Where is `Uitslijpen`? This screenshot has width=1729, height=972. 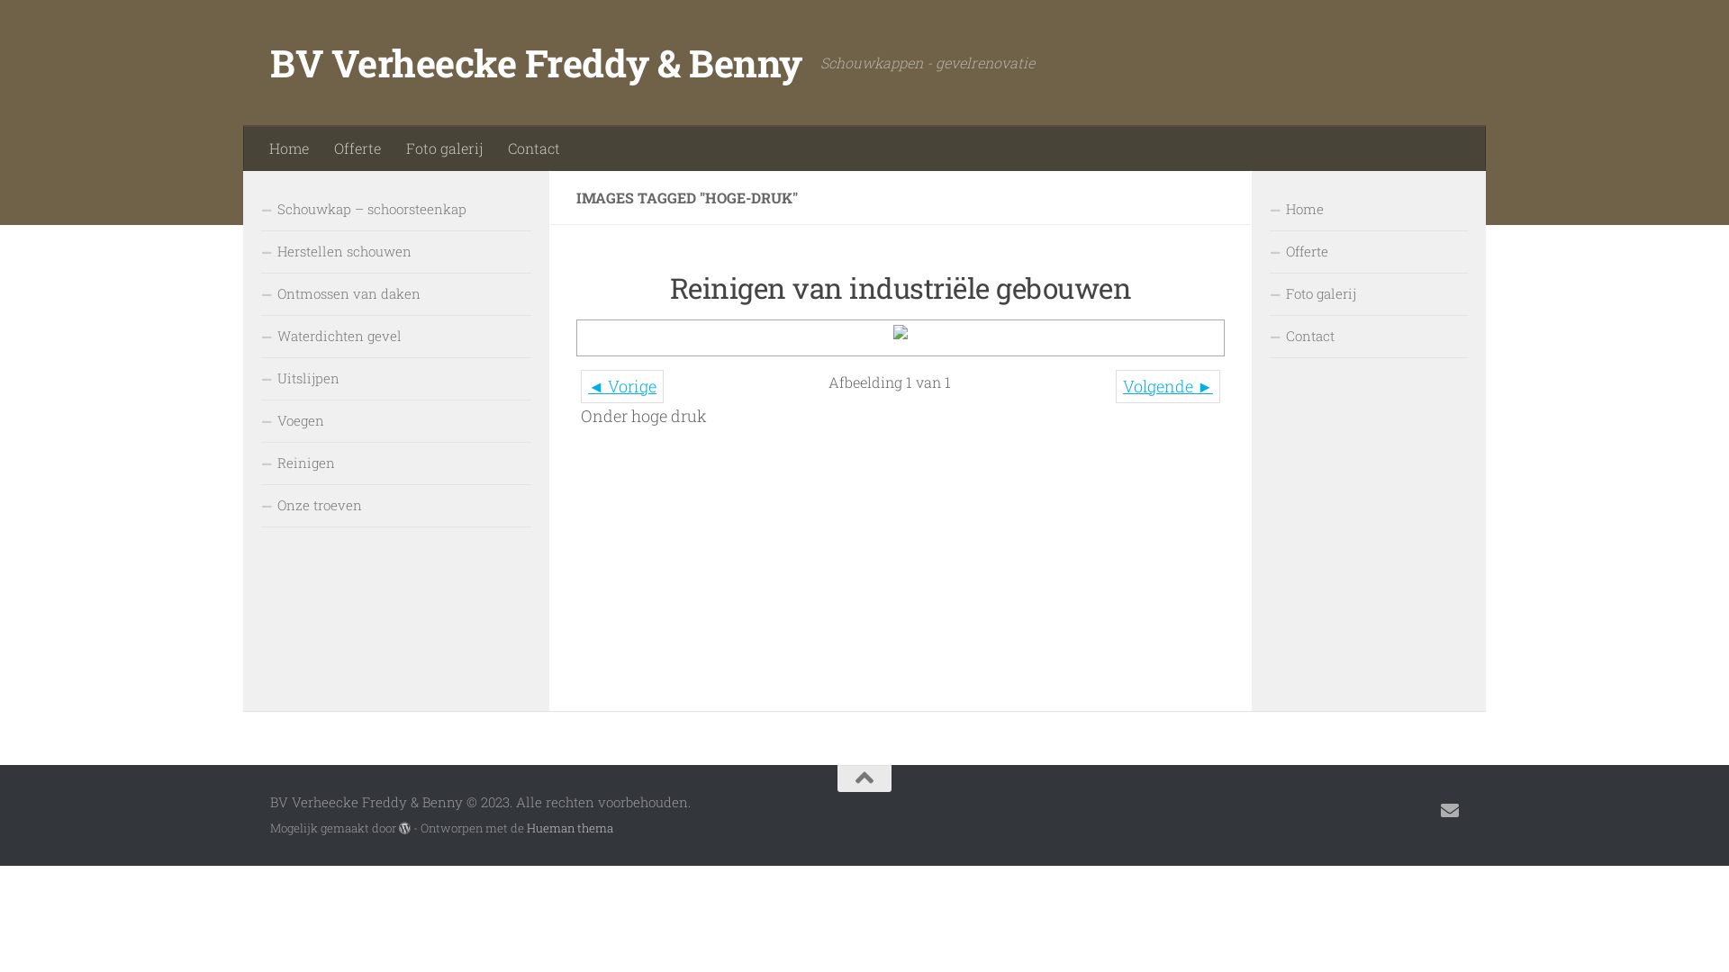 Uitslijpen is located at coordinates (396, 380).